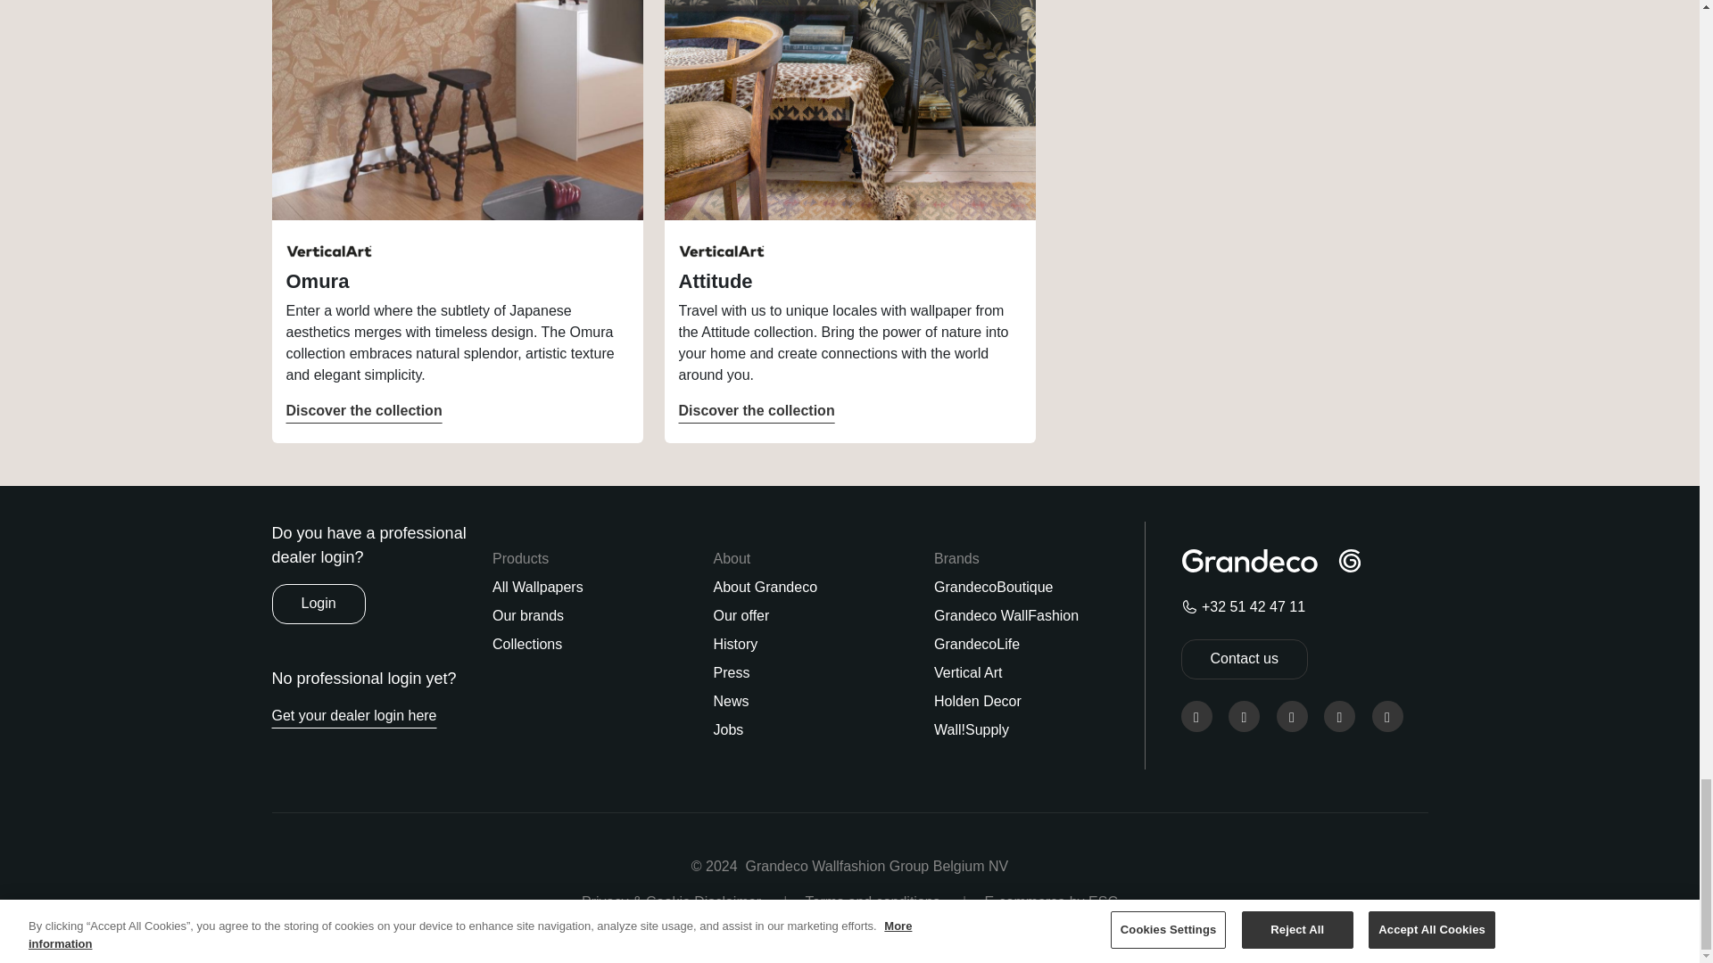 This screenshot has height=963, width=1713. I want to click on Vertical Art, so click(328, 251).